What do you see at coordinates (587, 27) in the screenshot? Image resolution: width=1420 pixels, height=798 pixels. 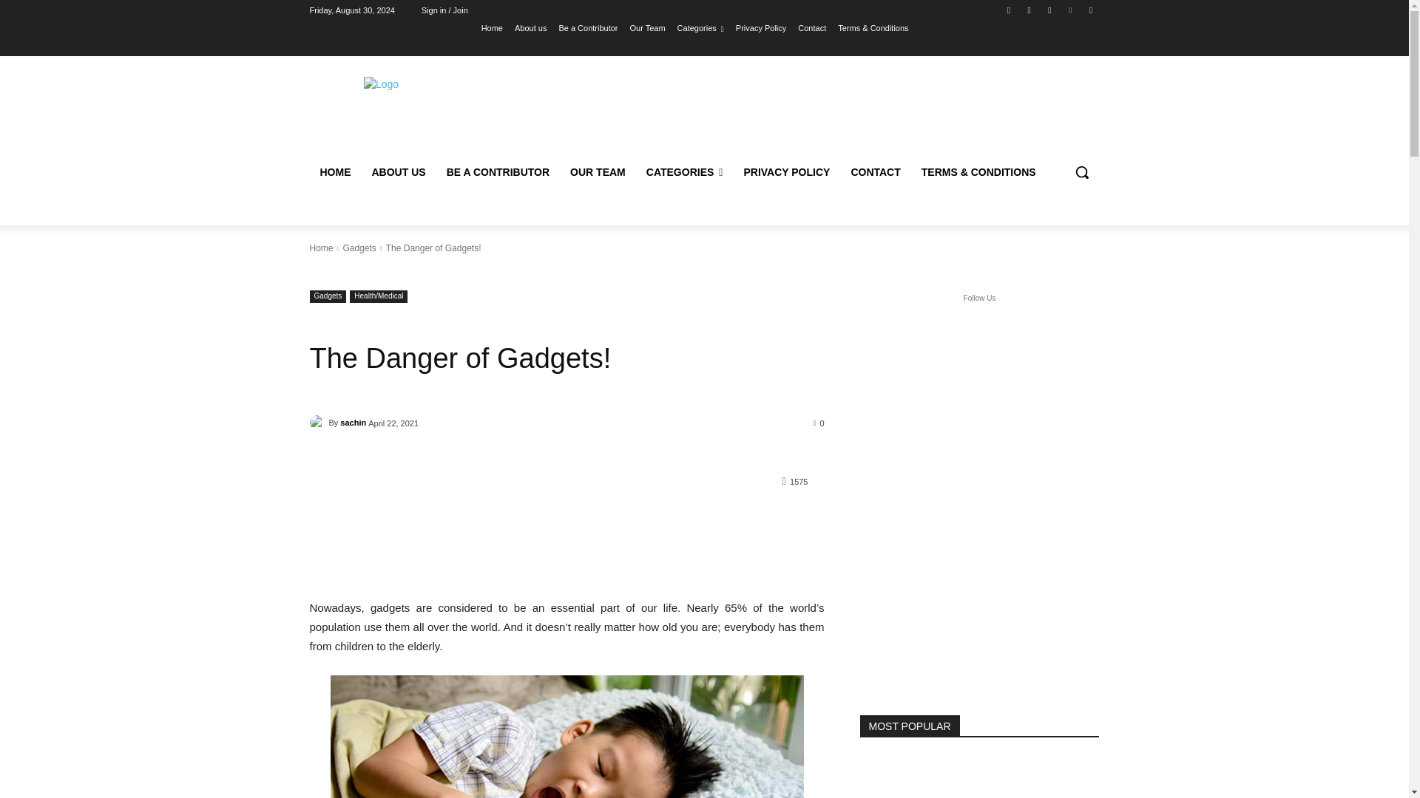 I see `Be a Contributor` at bounding box center [587, 27].